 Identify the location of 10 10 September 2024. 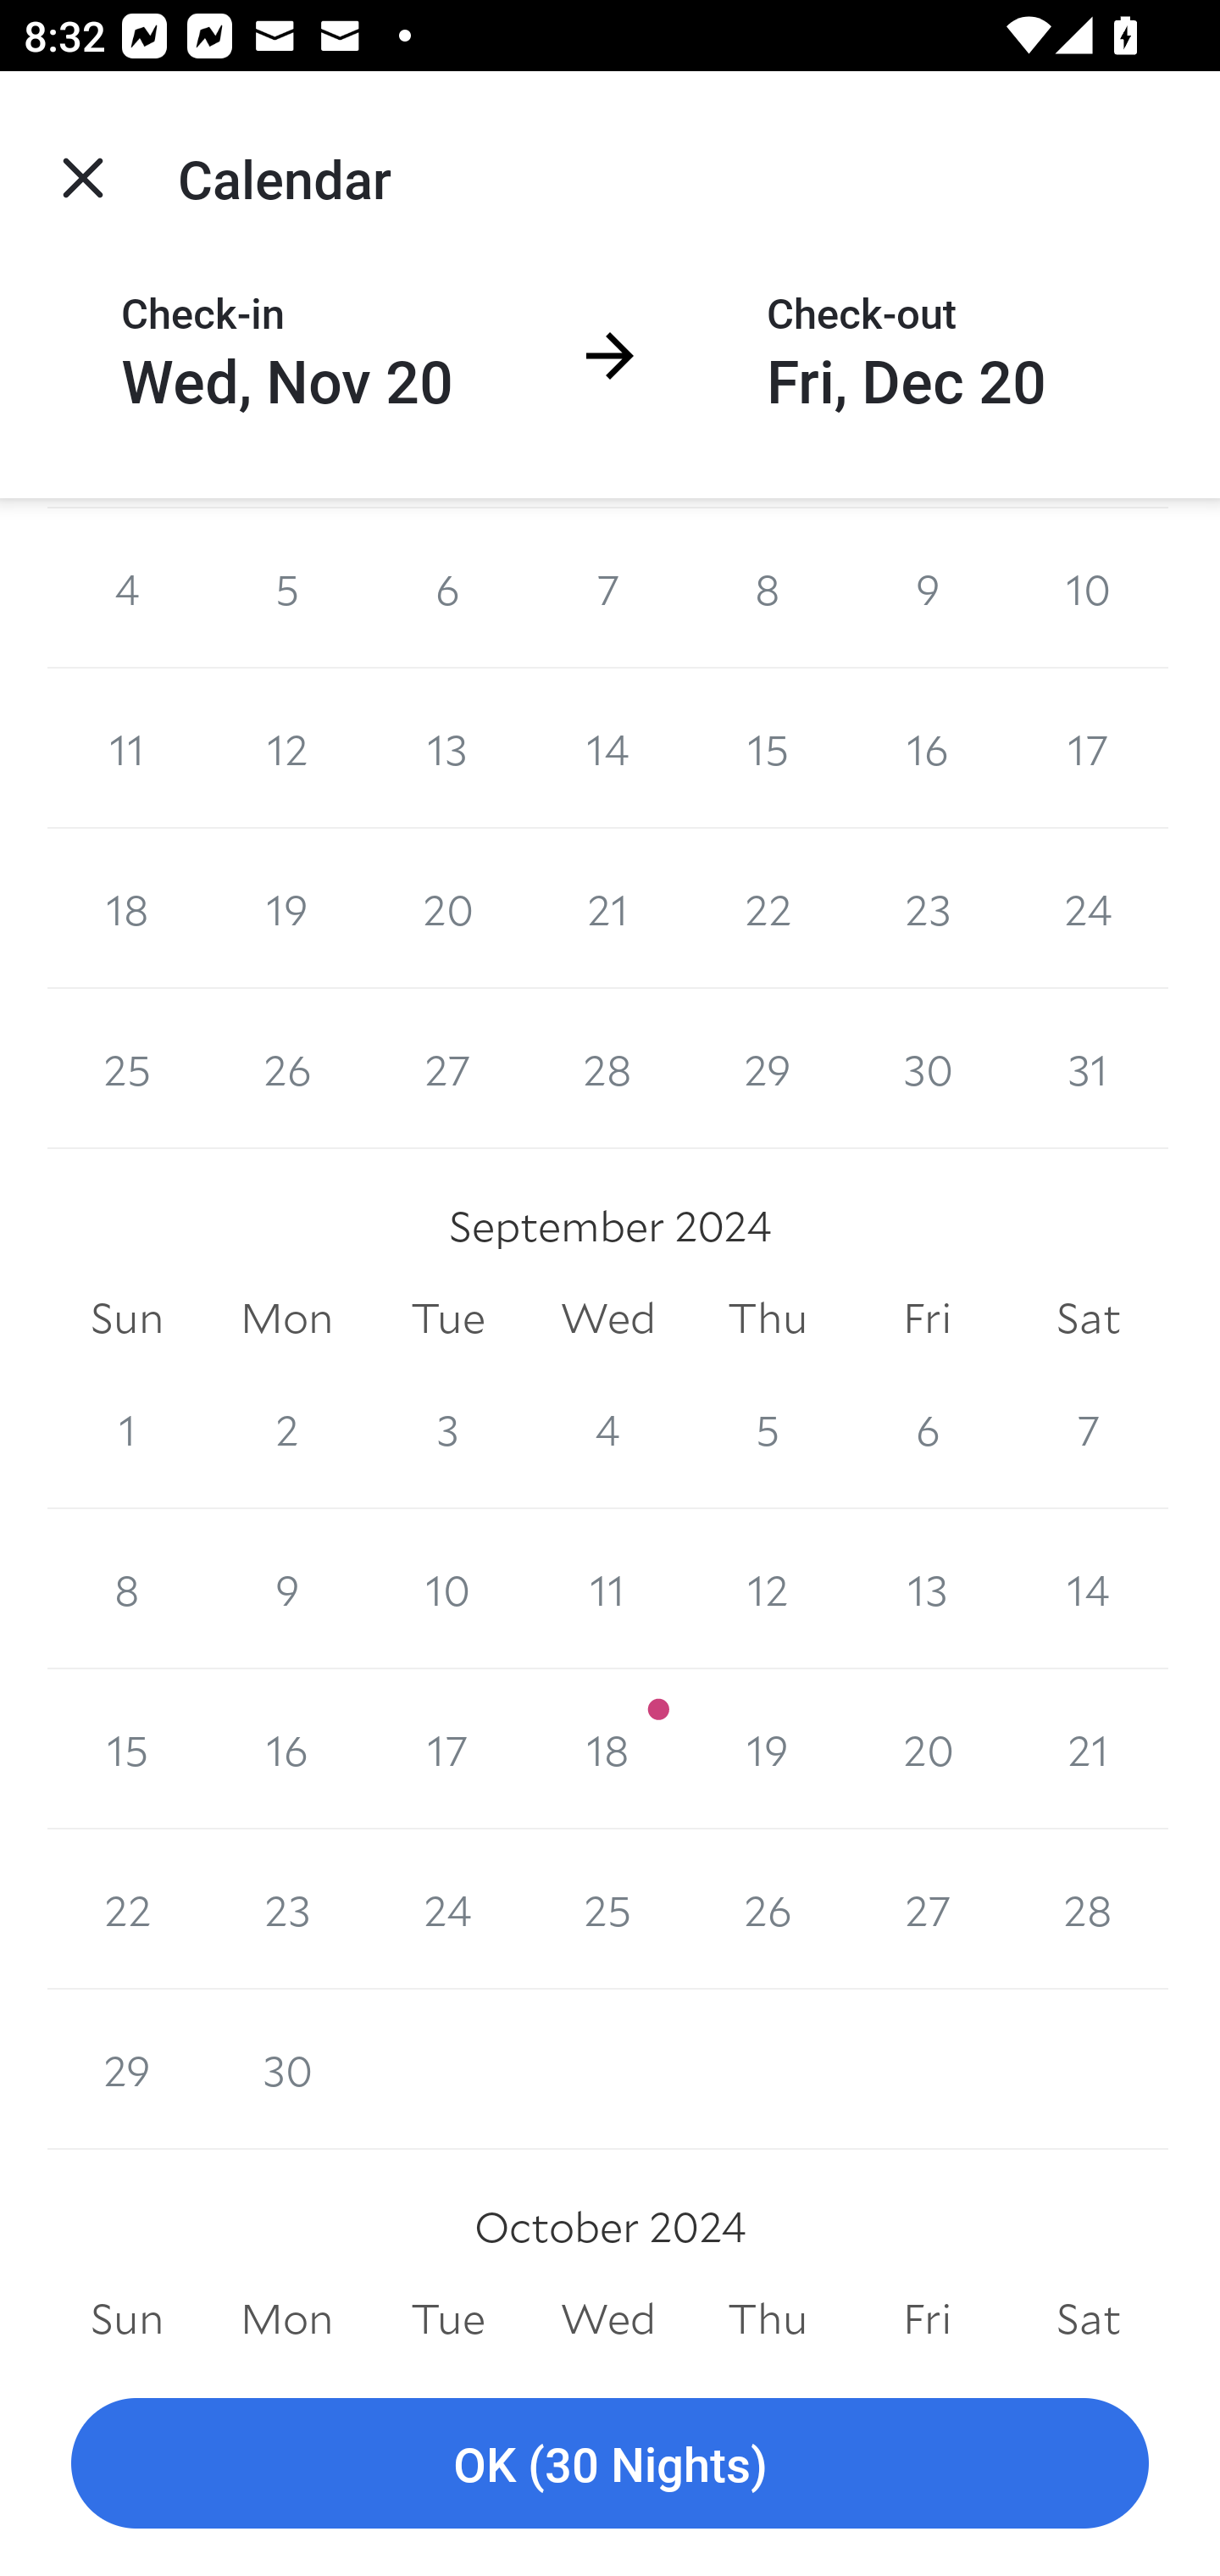
(447, 1589).